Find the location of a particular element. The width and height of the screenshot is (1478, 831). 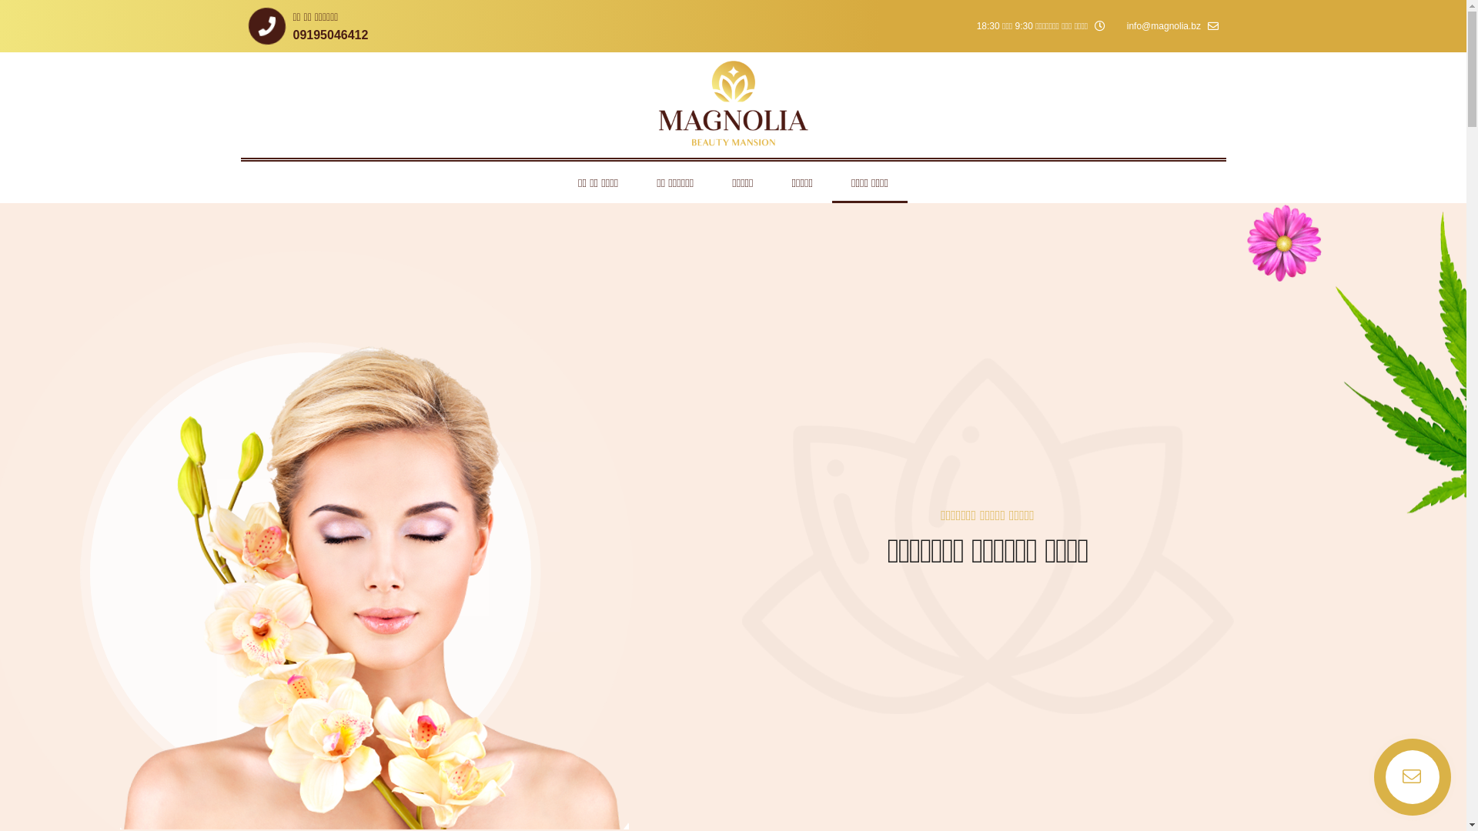

info@magnolia.bz is located at coordinates (1173, 26).